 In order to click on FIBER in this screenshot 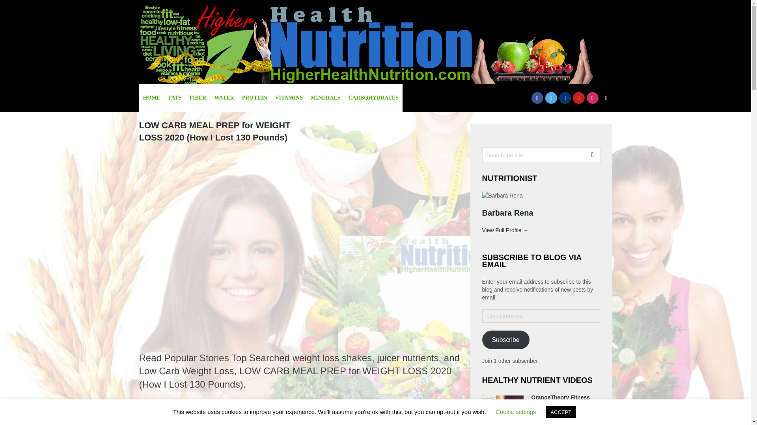, I will do `click(198, 98)`.